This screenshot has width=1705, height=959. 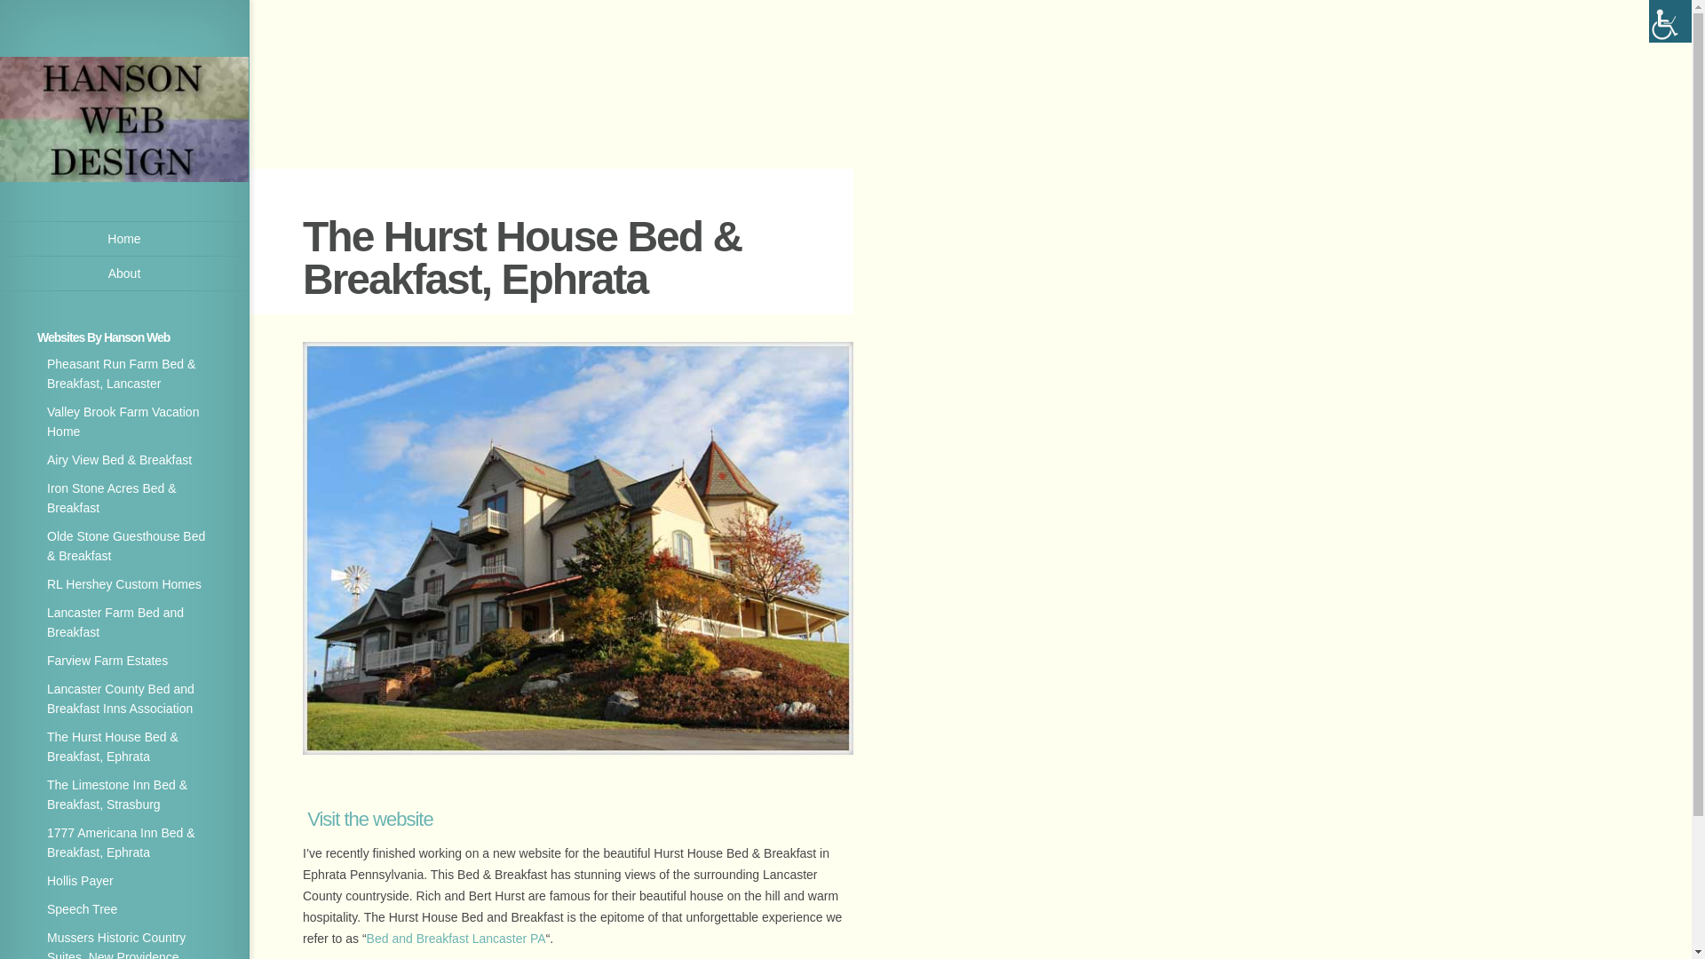 I want to click on Lancaster Farm Bed and Breakfast, so click(x=115, y=622).